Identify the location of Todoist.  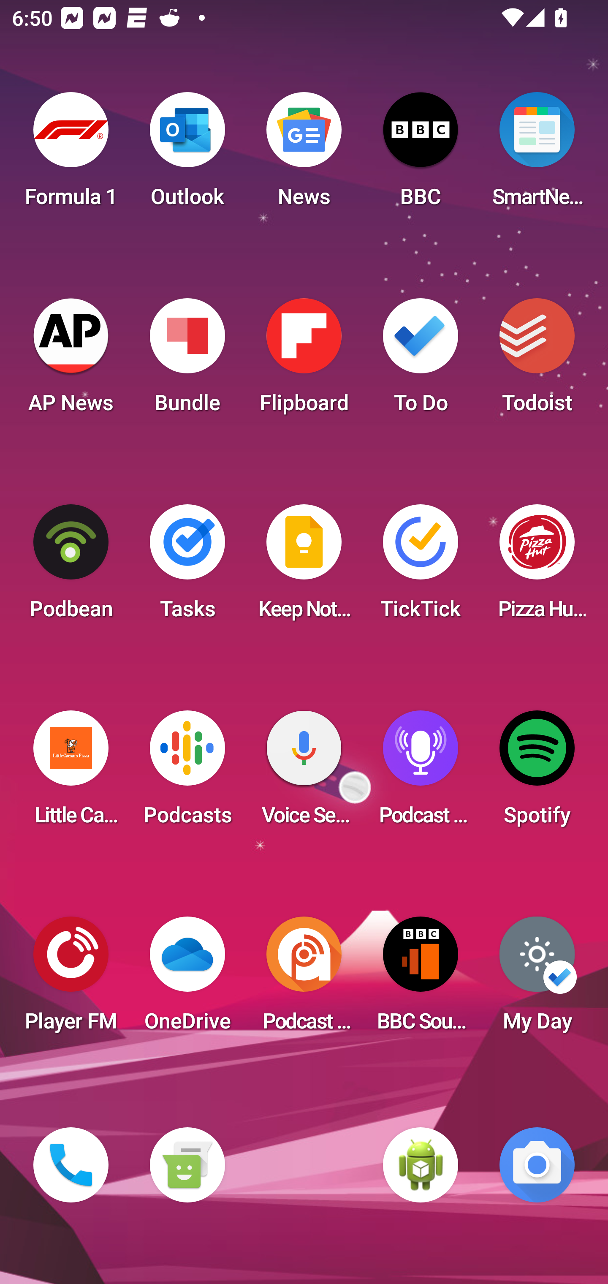
(537, 361).